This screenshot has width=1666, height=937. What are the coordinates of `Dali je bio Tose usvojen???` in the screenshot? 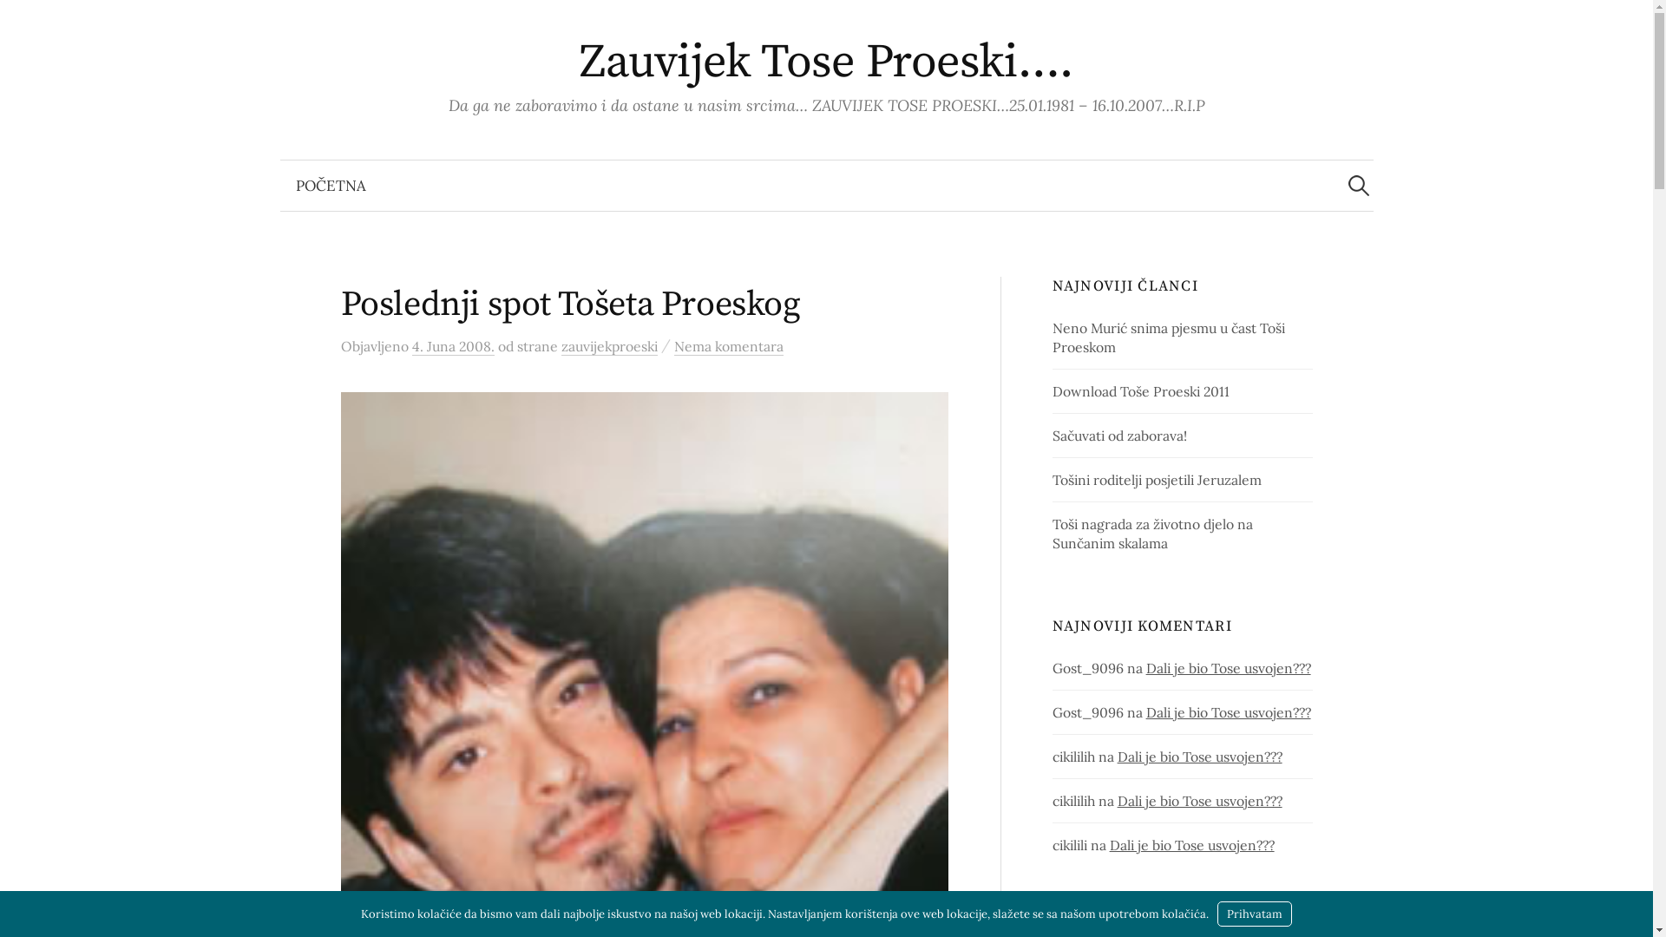 It's located at (1192, 845).